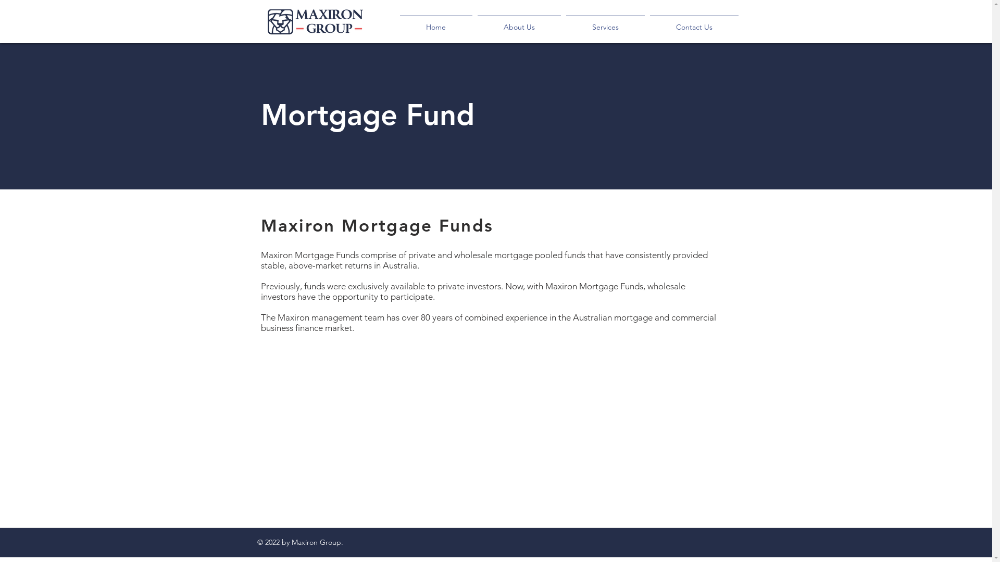  Describe the element at coordinates (694, 23) in the screenshot. I see `Contact Us` at that location.